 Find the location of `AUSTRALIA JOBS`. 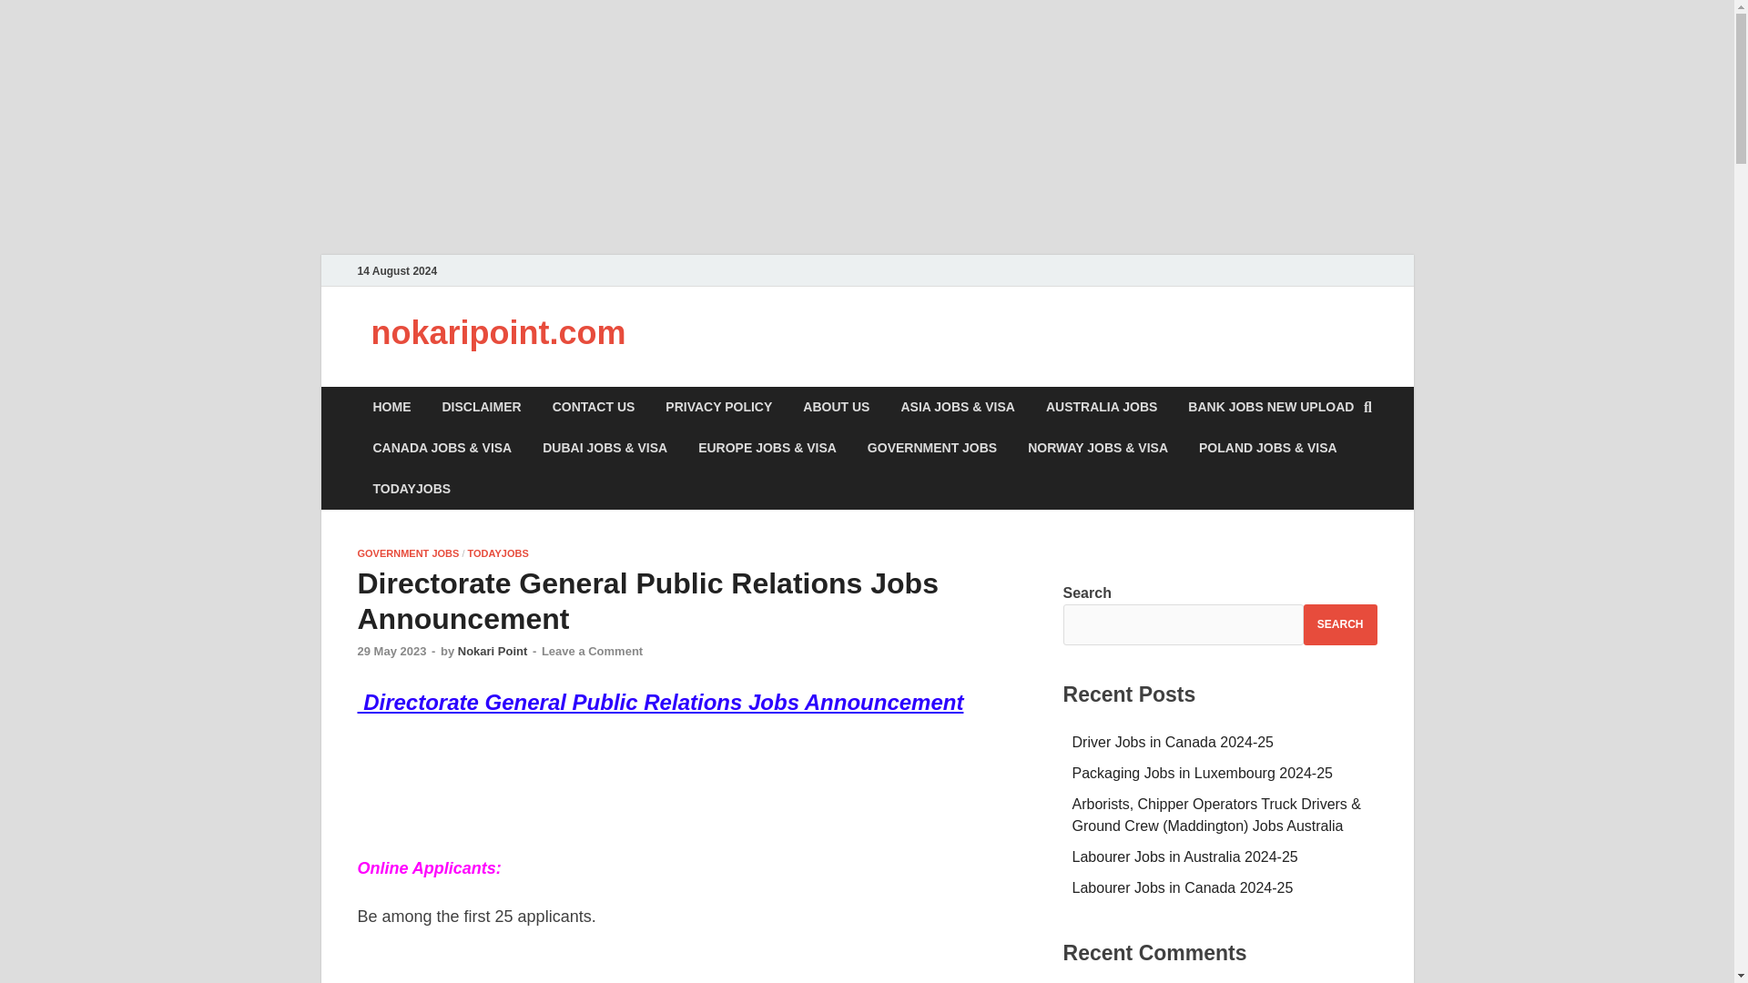

AUSTRALIA JOBS is located at coordinates (1102, 407).